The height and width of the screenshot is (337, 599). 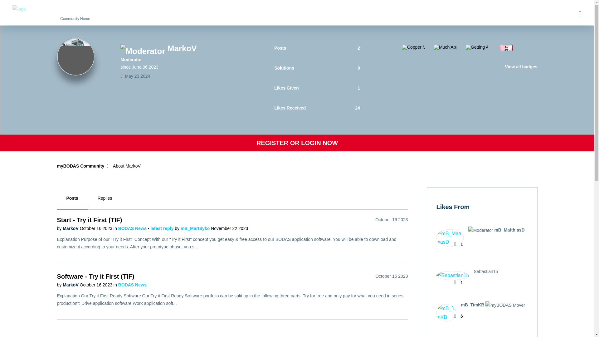 I want to click on First Topic, so click(x=505, y=52).